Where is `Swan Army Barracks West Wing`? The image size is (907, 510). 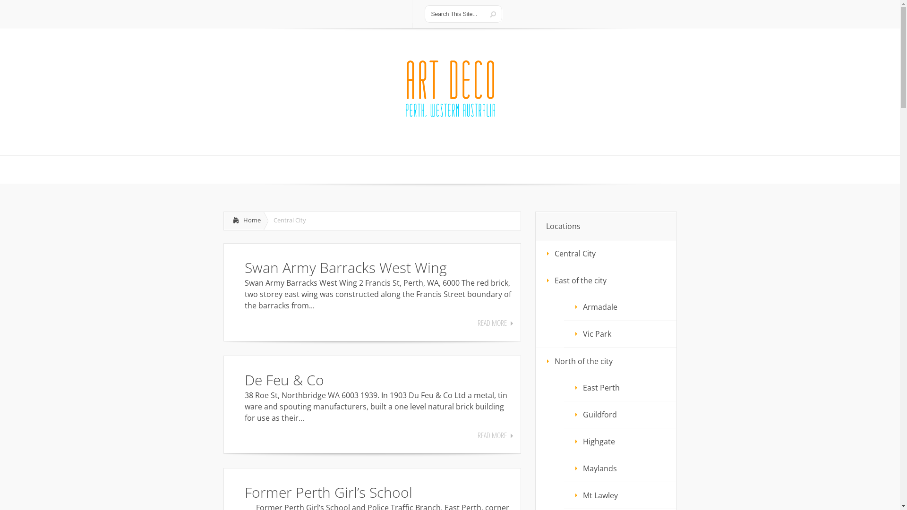 Swan Army Barracks West Wing is located at coordinates (346, 267).